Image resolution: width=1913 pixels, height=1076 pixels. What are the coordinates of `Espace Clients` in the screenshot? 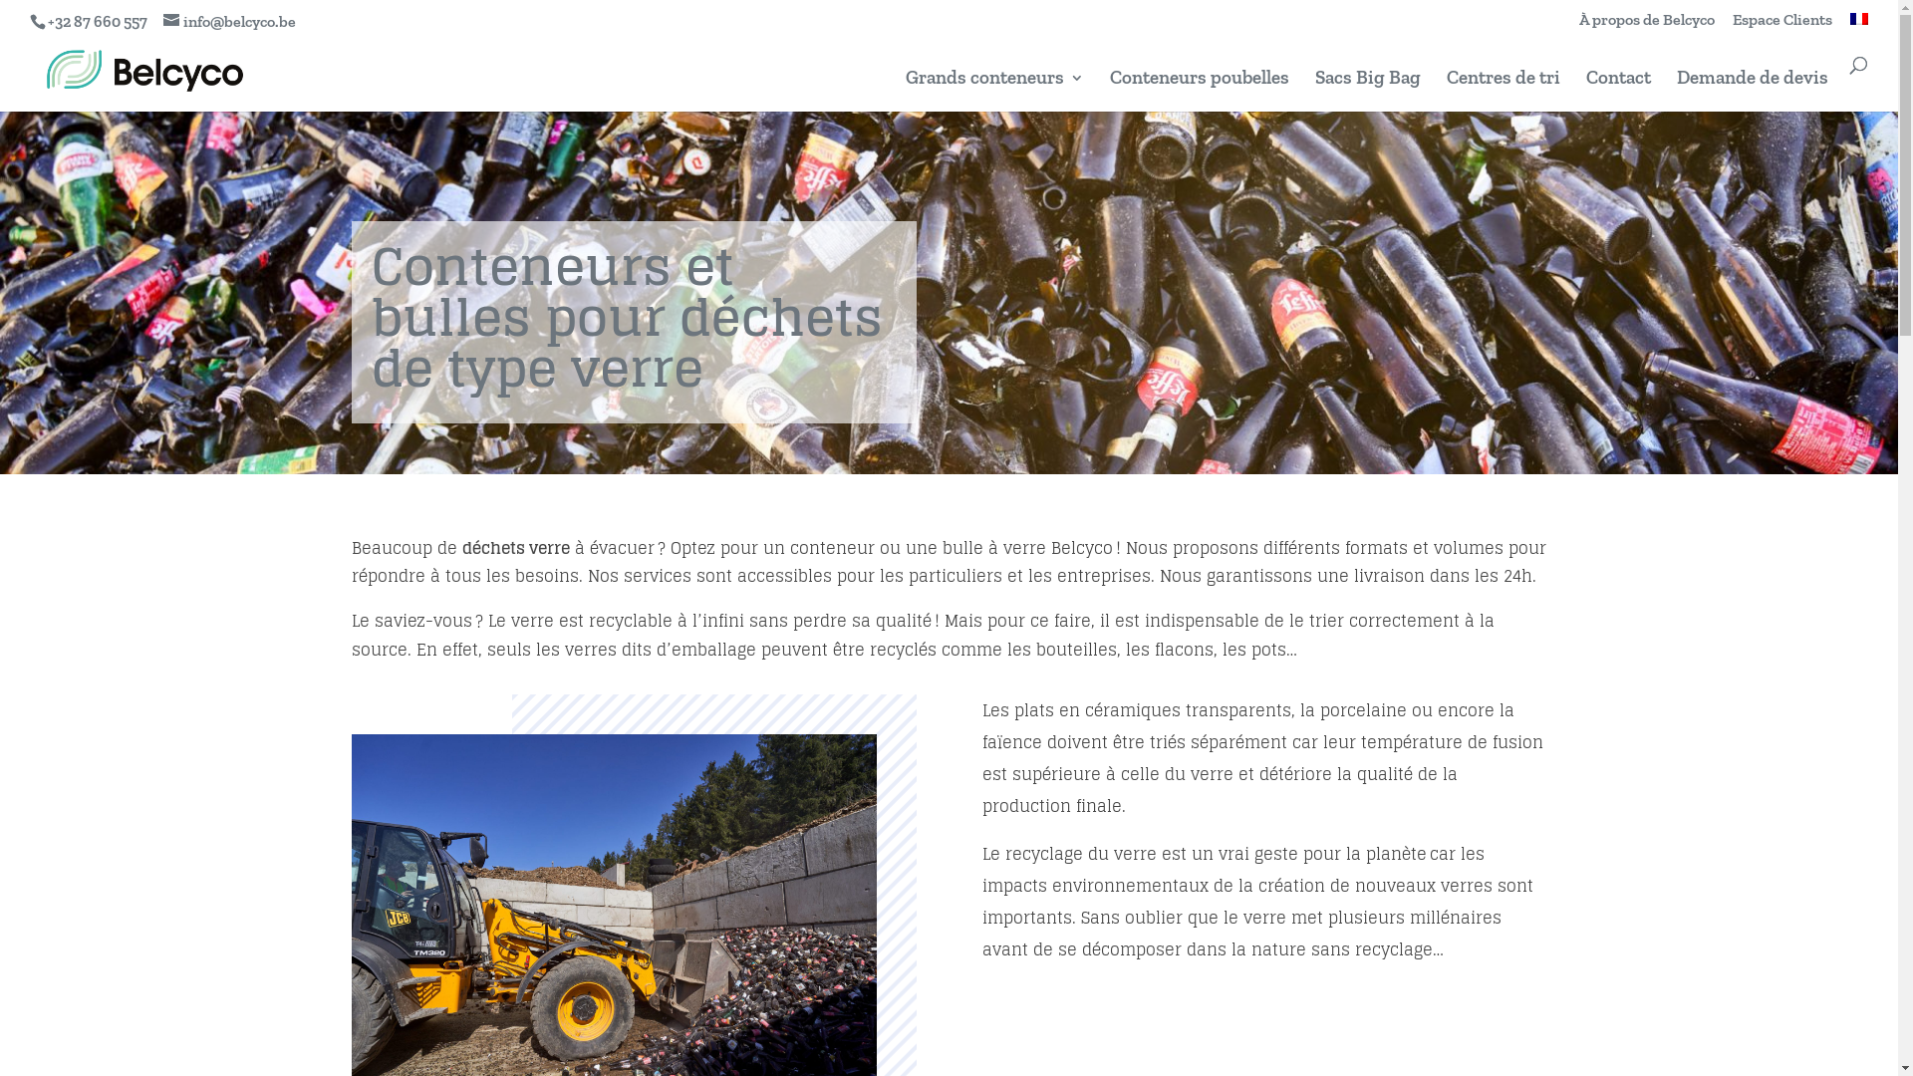 It's located at (1782, 26).